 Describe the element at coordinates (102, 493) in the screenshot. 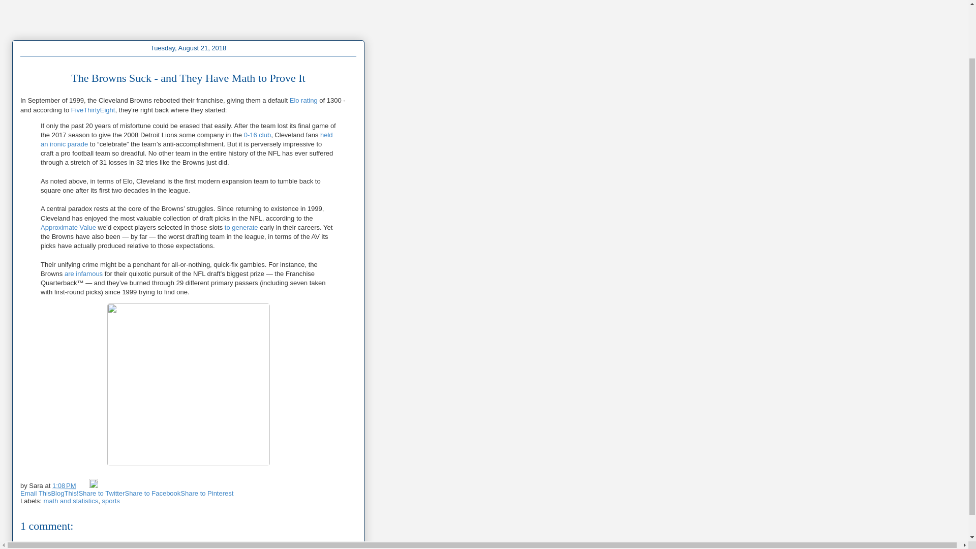

I see `Share to Twitter` at that location.